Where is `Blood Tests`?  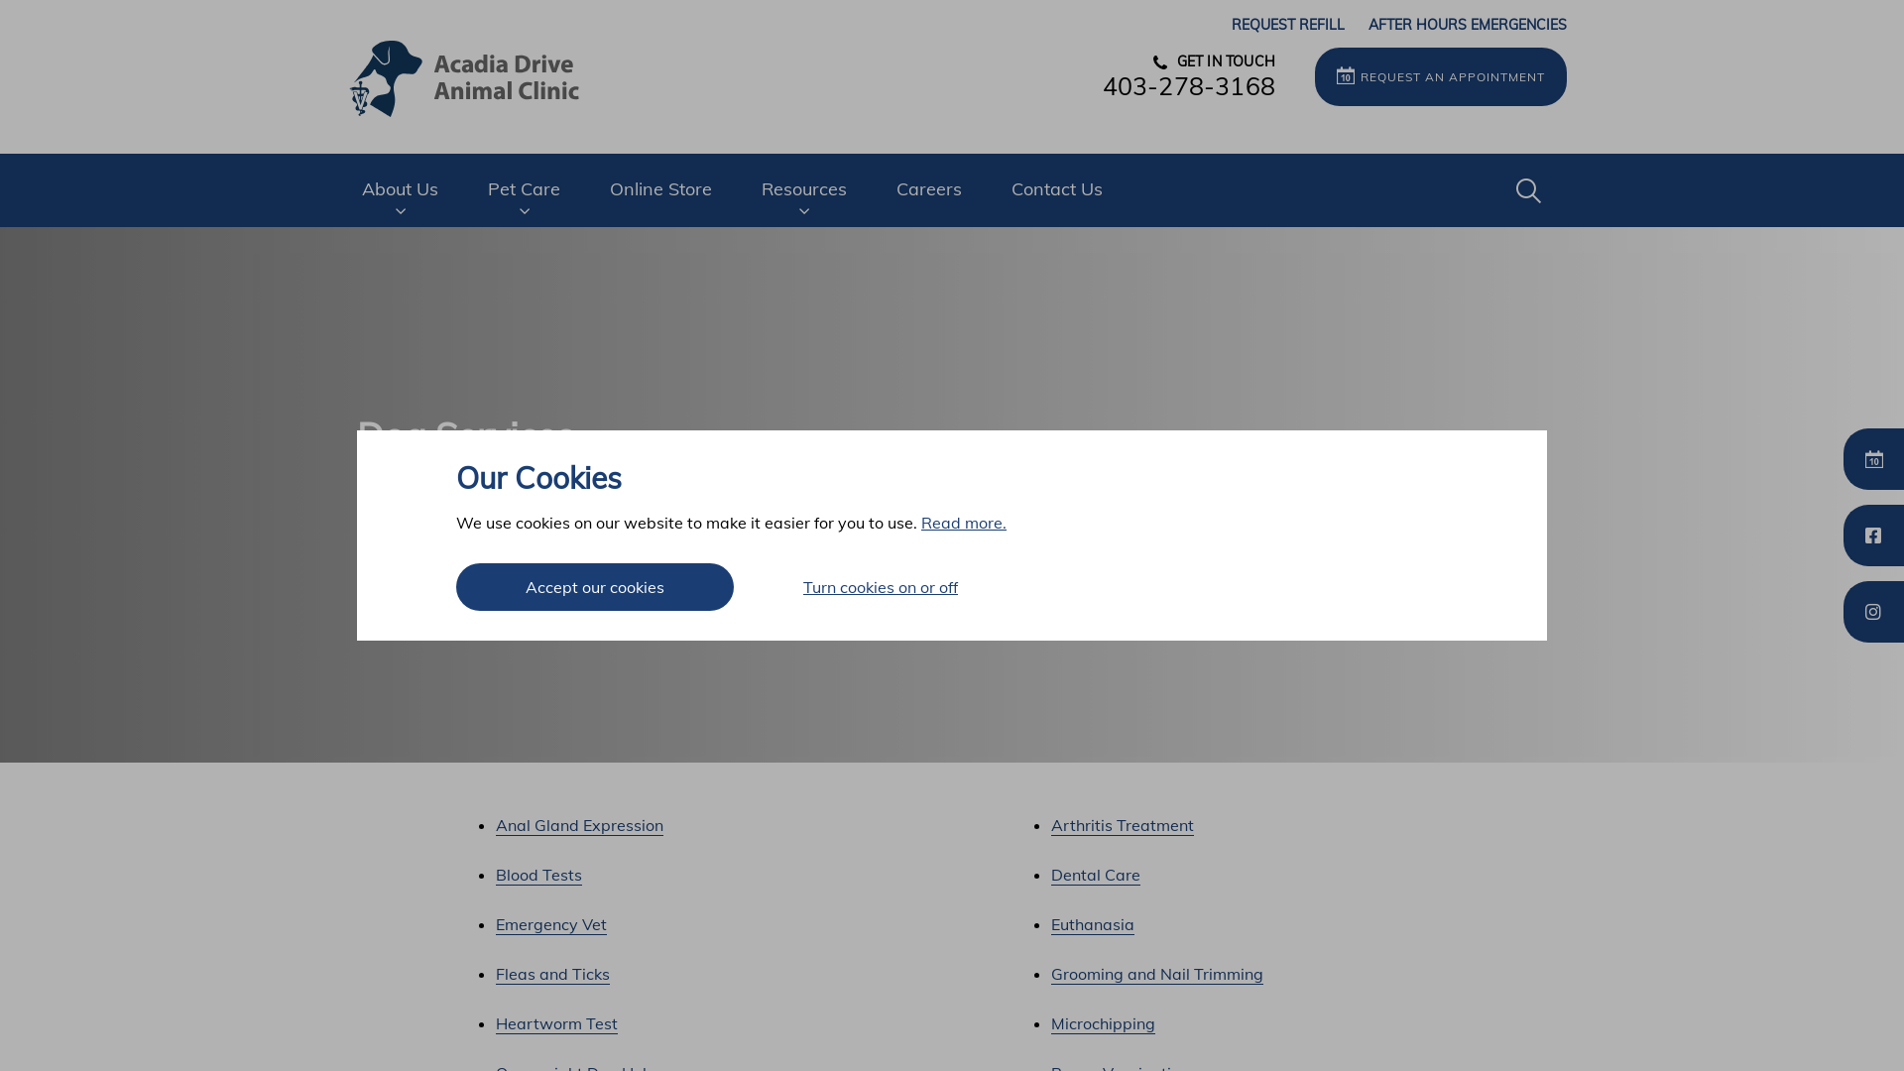 Blood Tests is located at coordinates (539, 875).